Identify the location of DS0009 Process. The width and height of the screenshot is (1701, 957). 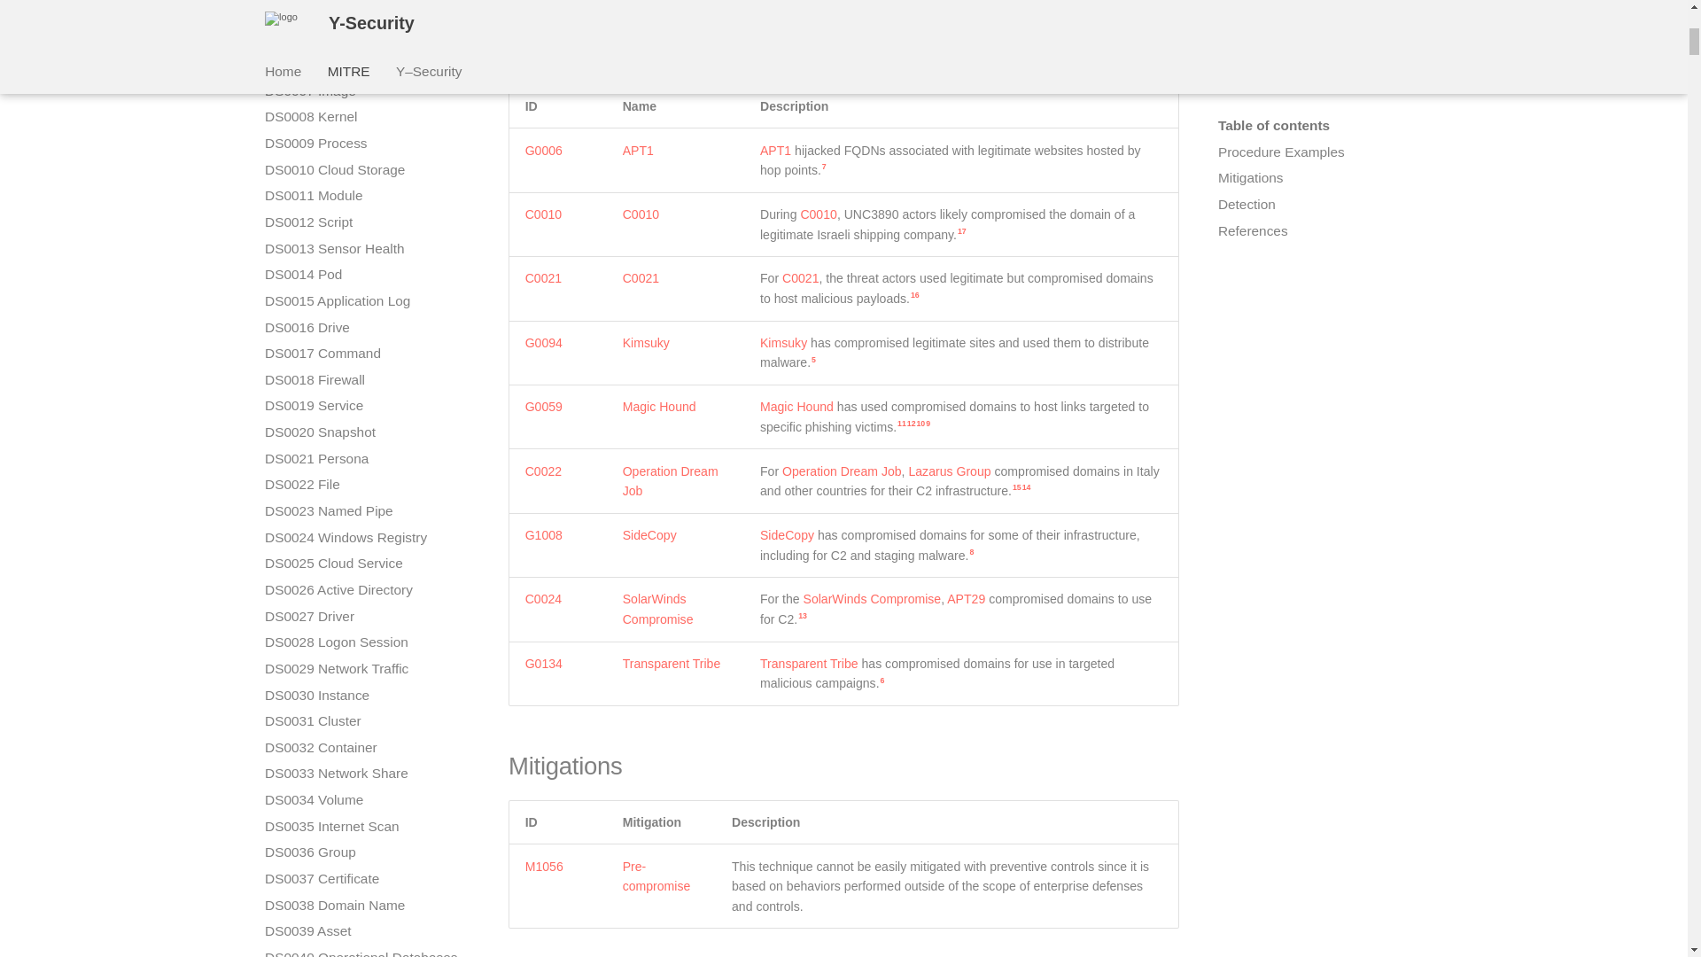
(365, 144).